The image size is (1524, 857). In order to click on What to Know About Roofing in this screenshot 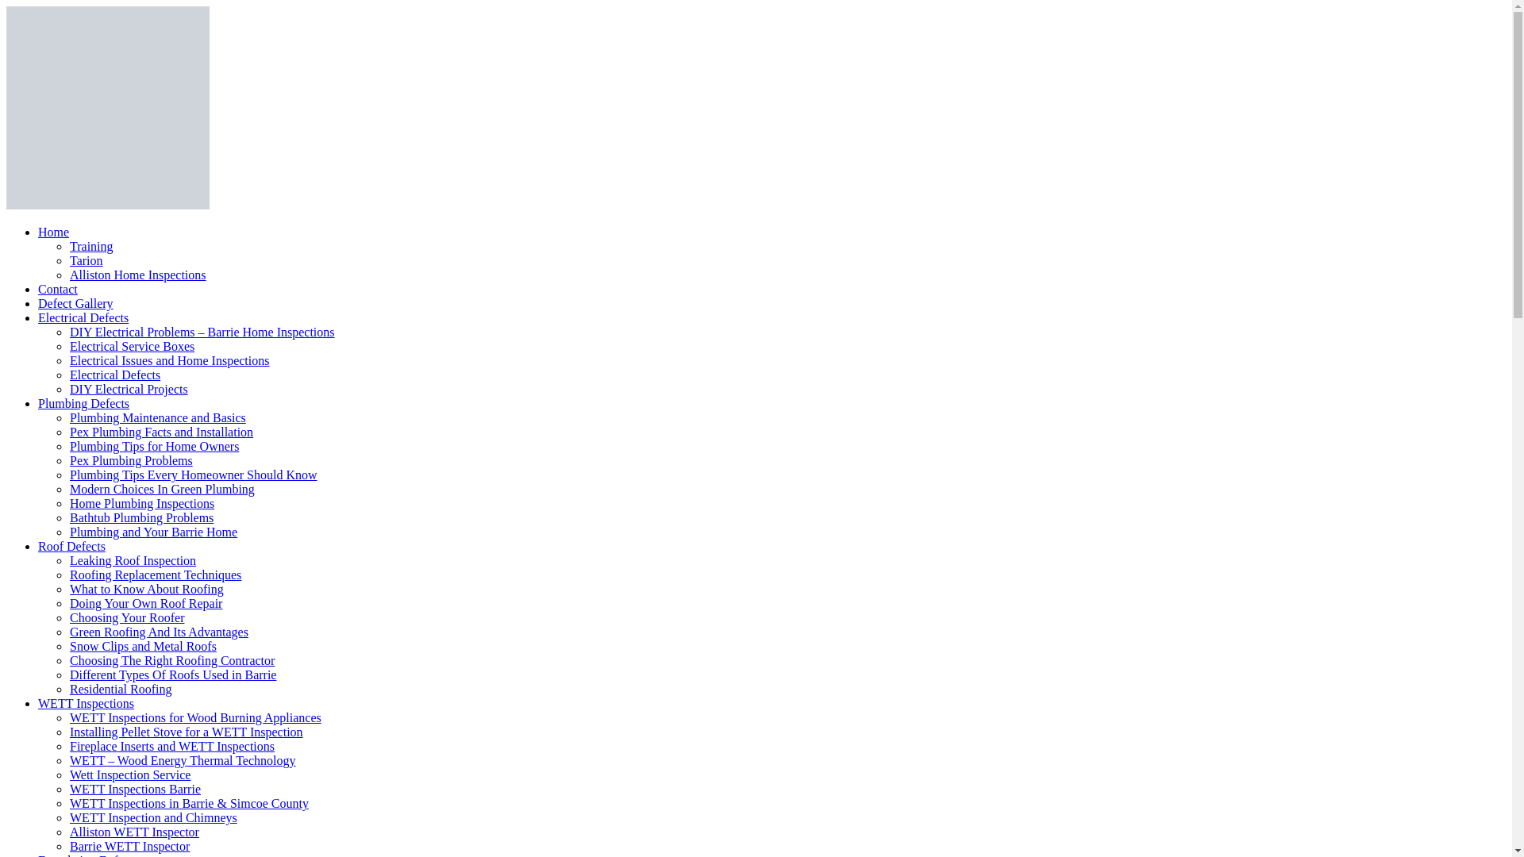, I will do `click(147, 589)`.